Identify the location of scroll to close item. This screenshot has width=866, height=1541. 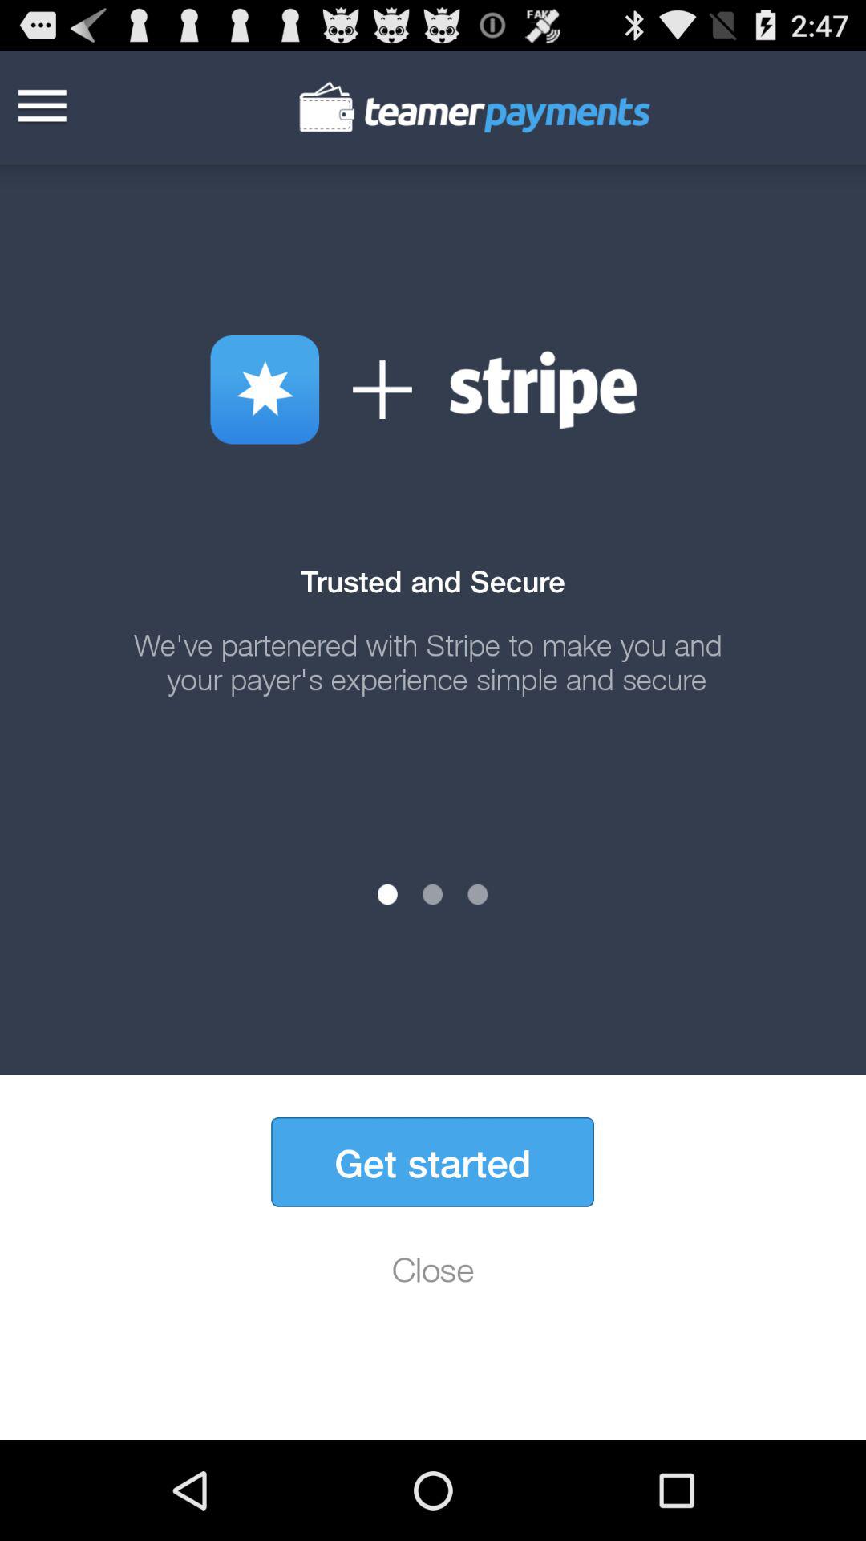
(433, 1269).